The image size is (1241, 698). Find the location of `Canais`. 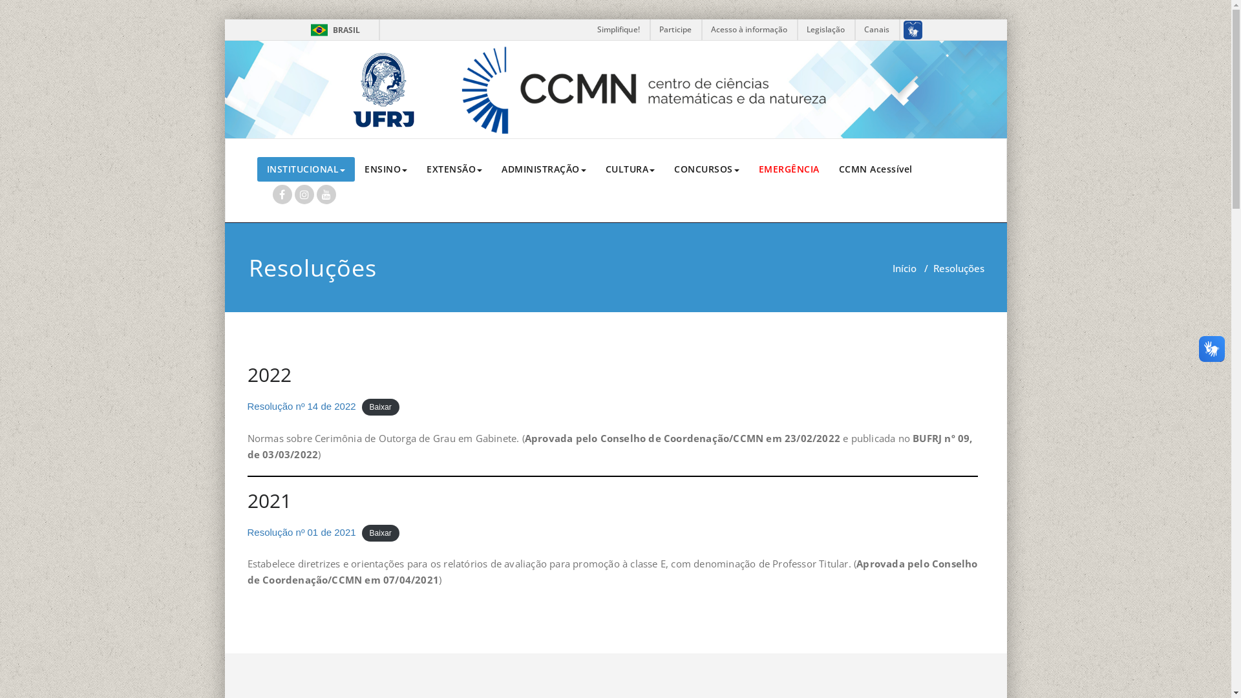

Canais is located at coordinates (878, 30).